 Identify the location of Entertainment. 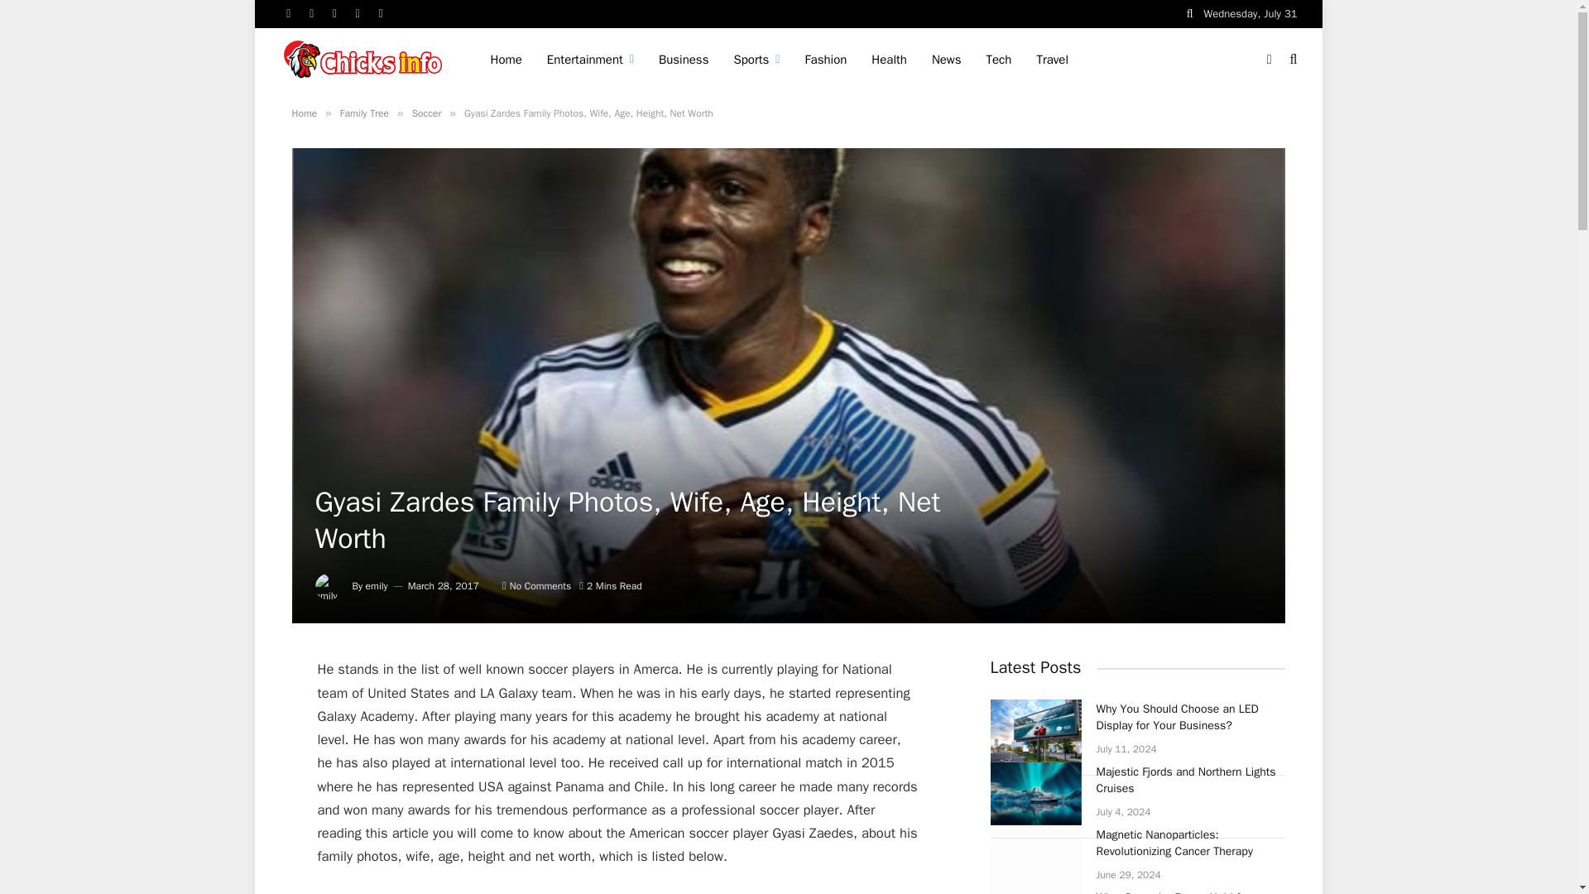
(590, 60).